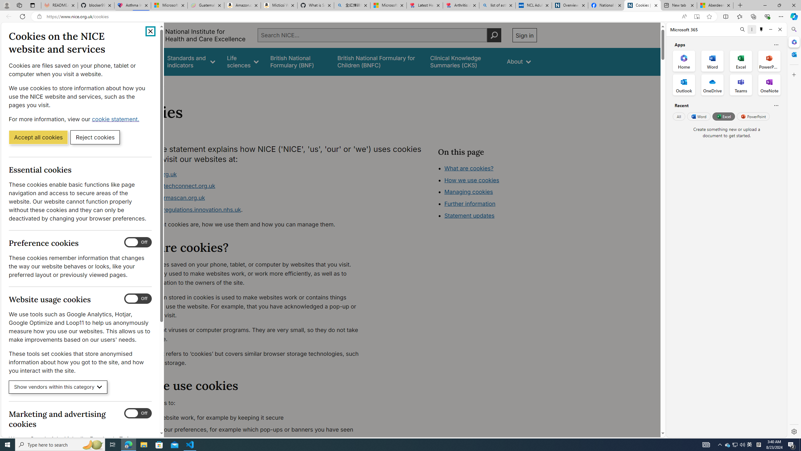 This screenshot has height=451, width=801. Describe the element at coordinates (95, 137) in the screenshot. I see `Reject cookies` at that location.